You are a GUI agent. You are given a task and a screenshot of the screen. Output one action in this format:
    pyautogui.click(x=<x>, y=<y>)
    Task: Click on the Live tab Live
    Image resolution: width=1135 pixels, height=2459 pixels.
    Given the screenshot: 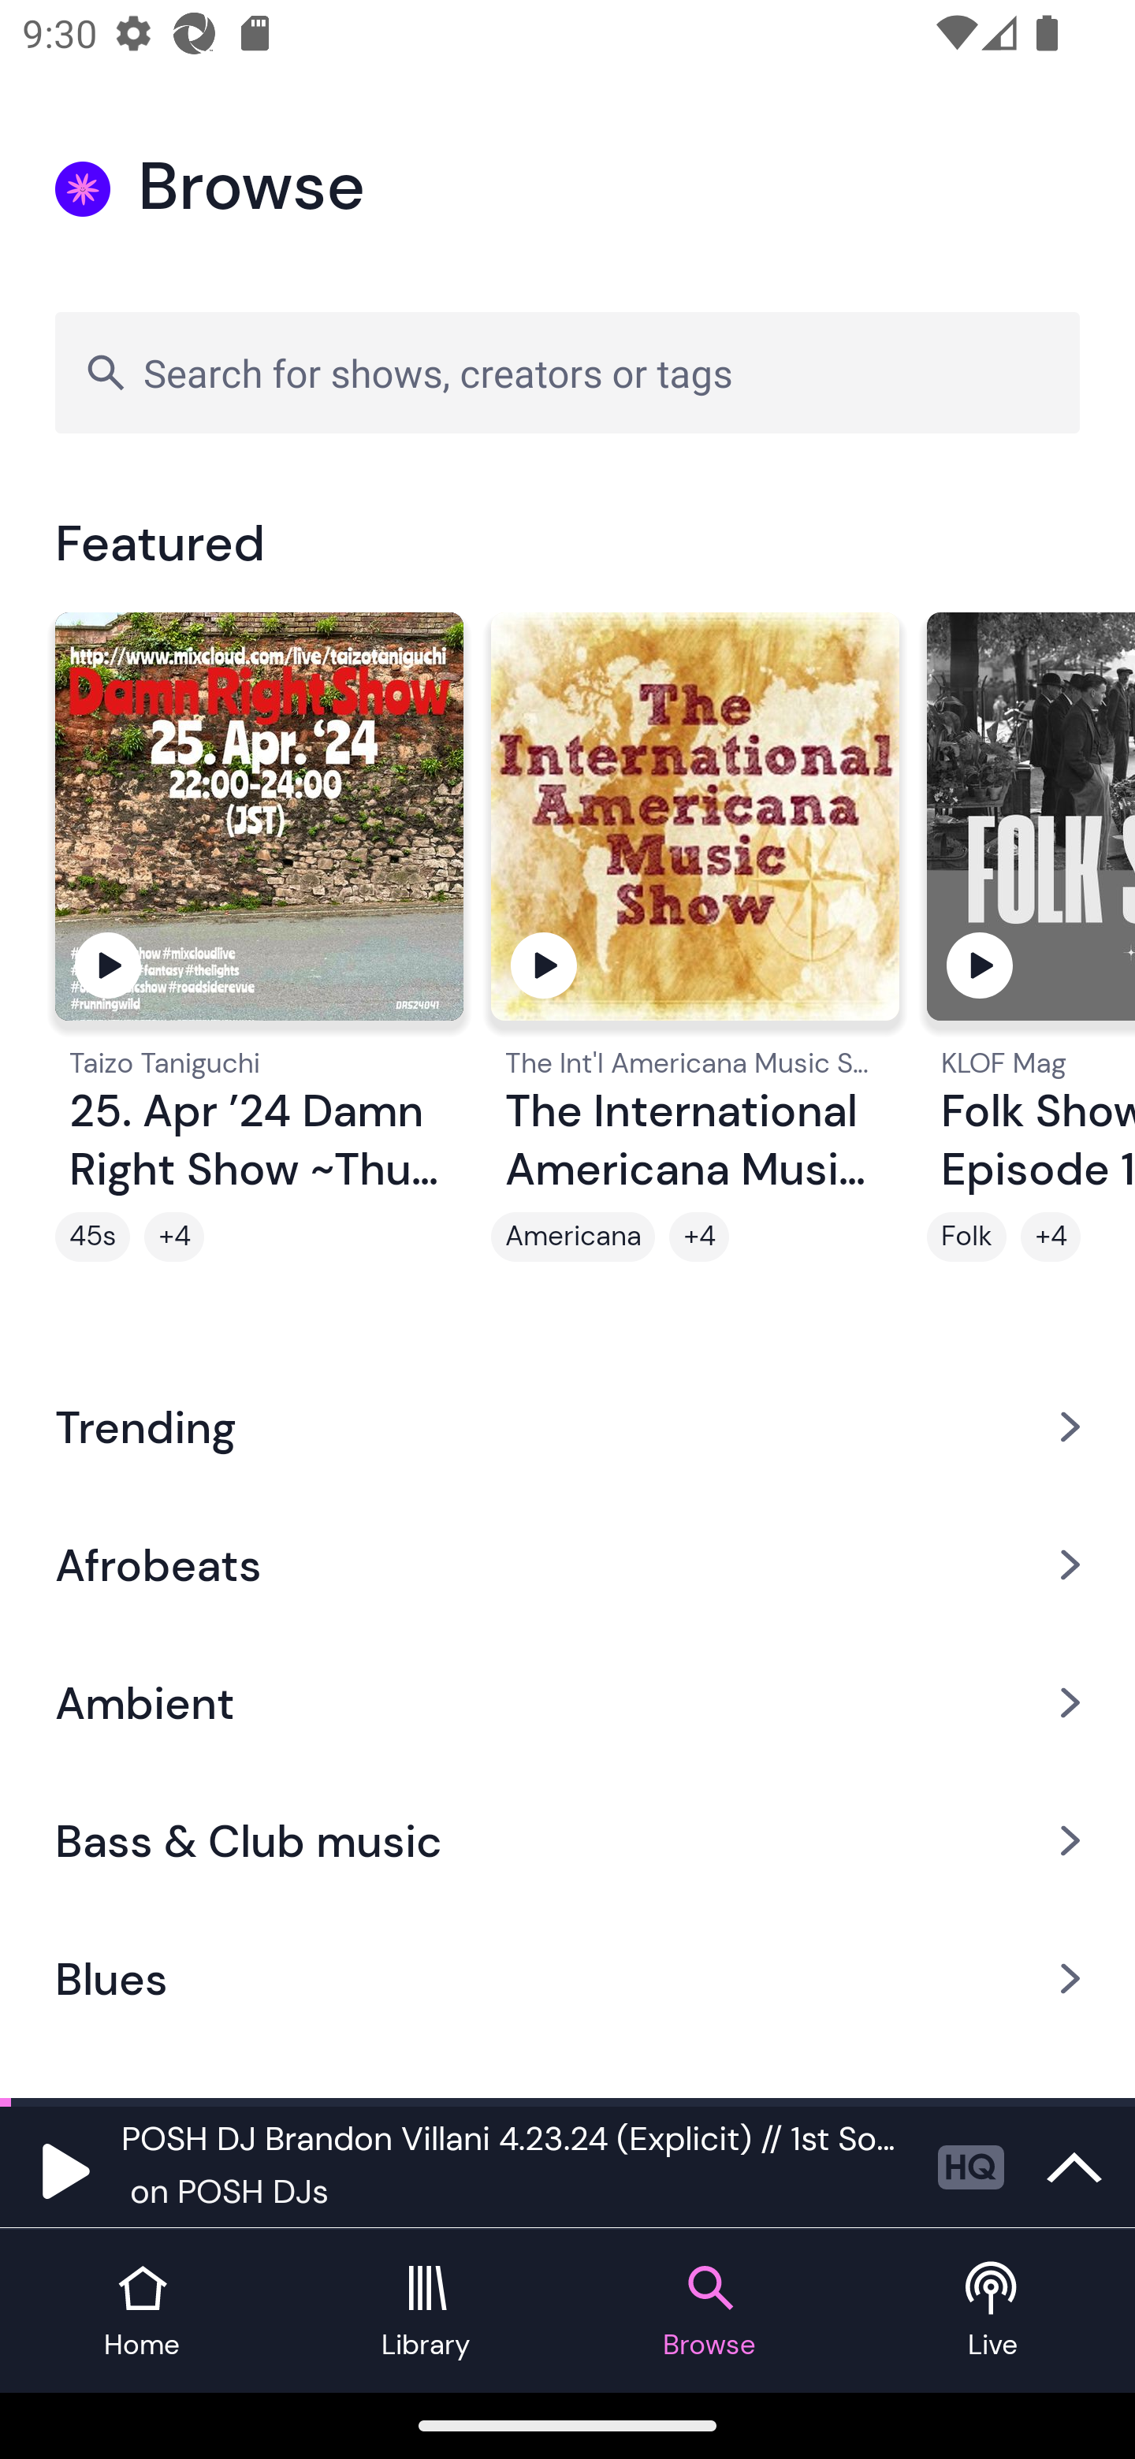 What is the action you would take?
    pyautogui.click(x=993, y=2311)
    